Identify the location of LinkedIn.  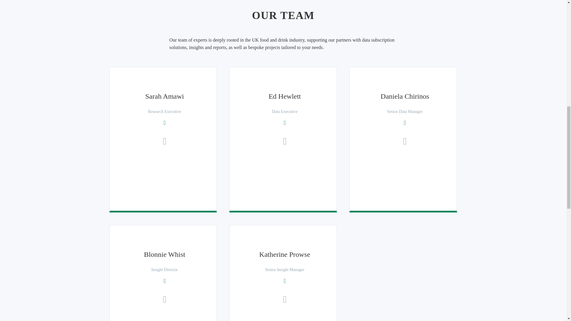
(284, 122).